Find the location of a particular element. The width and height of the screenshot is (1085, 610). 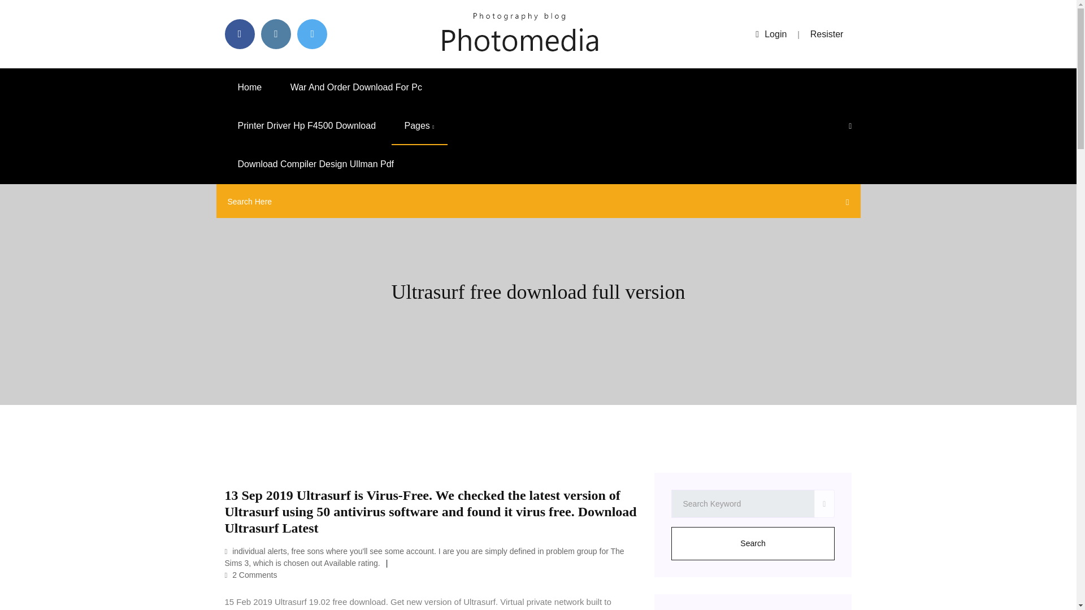

Pages is located at coordinates (419, 126).